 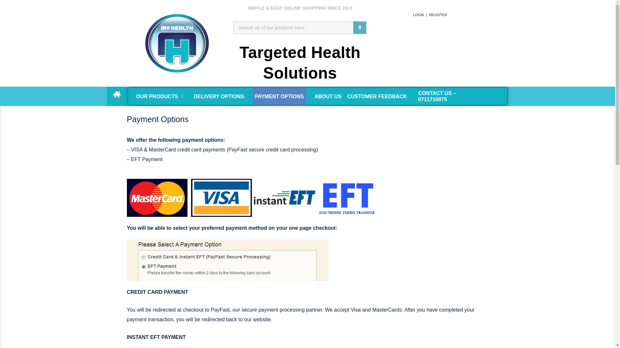 What do you see at coordinates (293, 27) in the screenshot?
I see `Search` at bounding box center [293, 27].